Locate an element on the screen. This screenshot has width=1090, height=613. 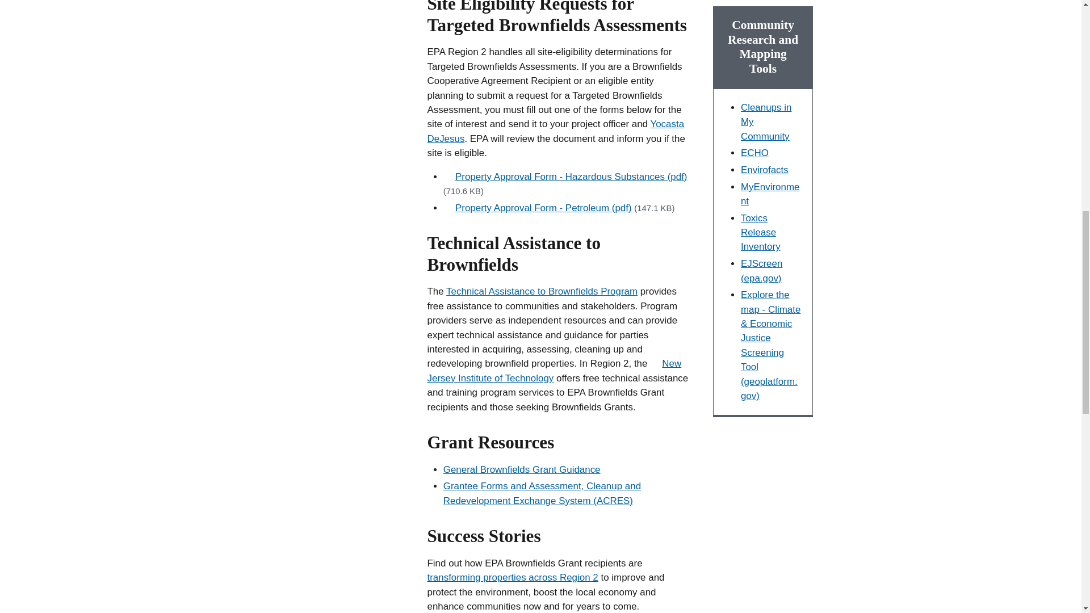
ECHO is located at coordinates (754, 153).